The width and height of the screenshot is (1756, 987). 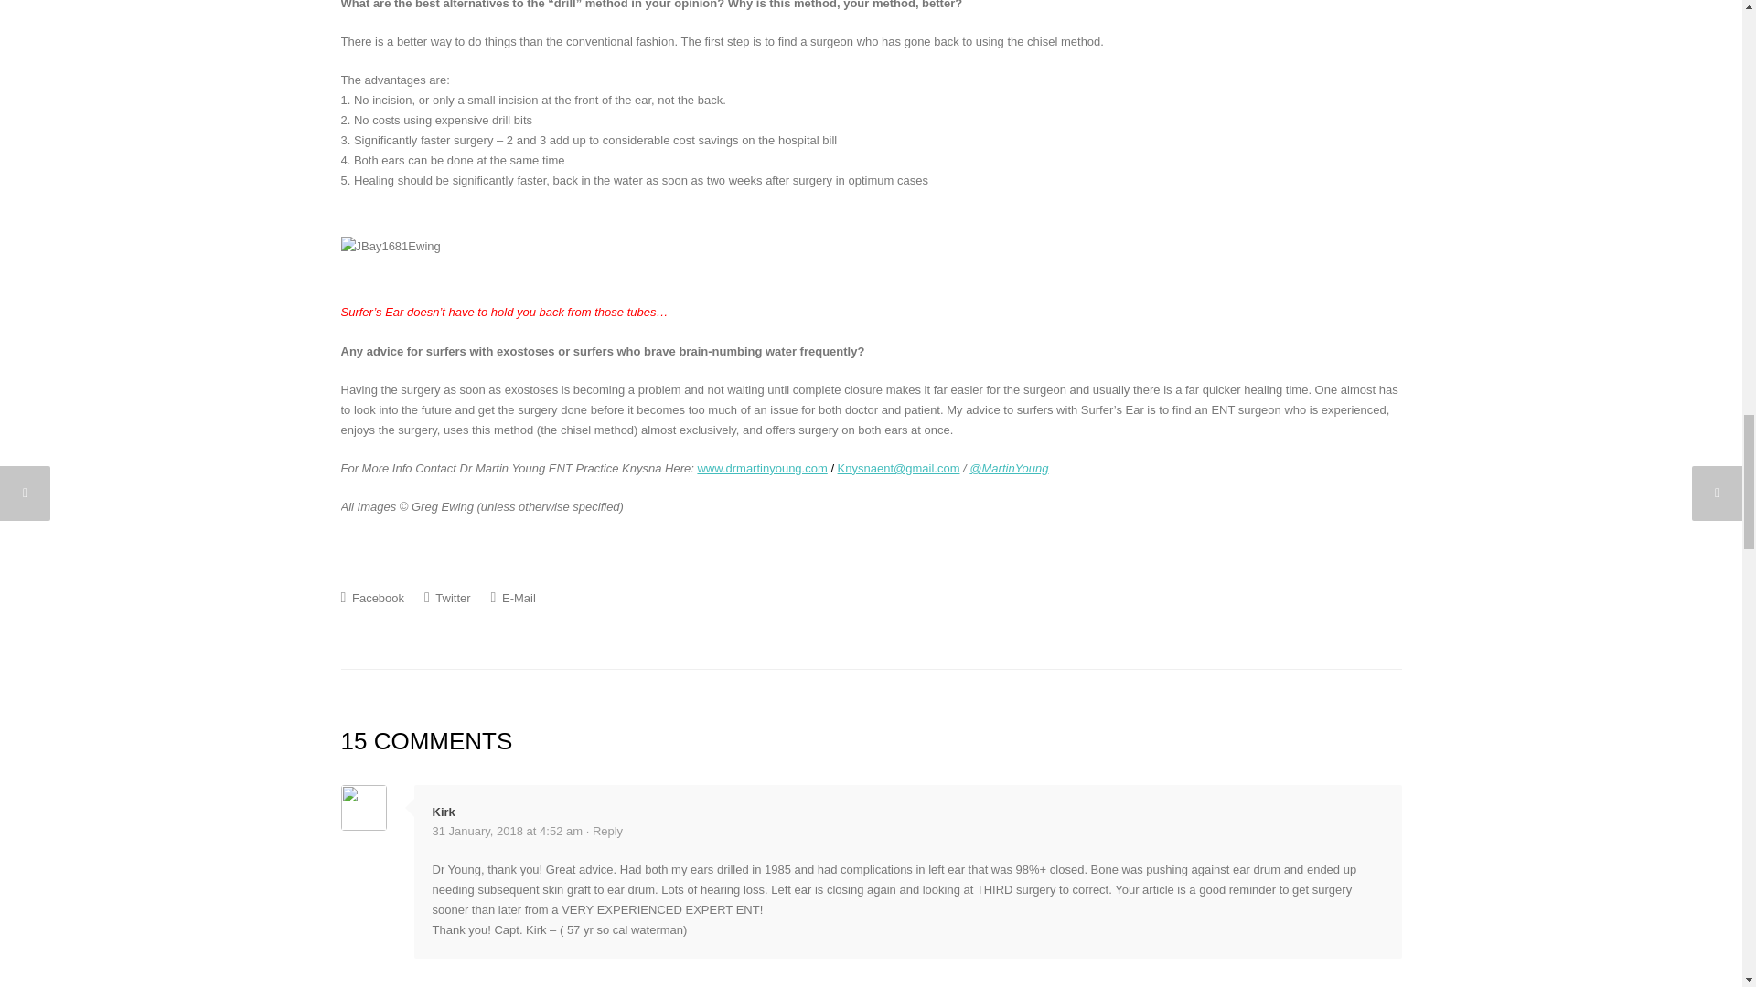 I want to click on Reply, so click(x=607, y=830).